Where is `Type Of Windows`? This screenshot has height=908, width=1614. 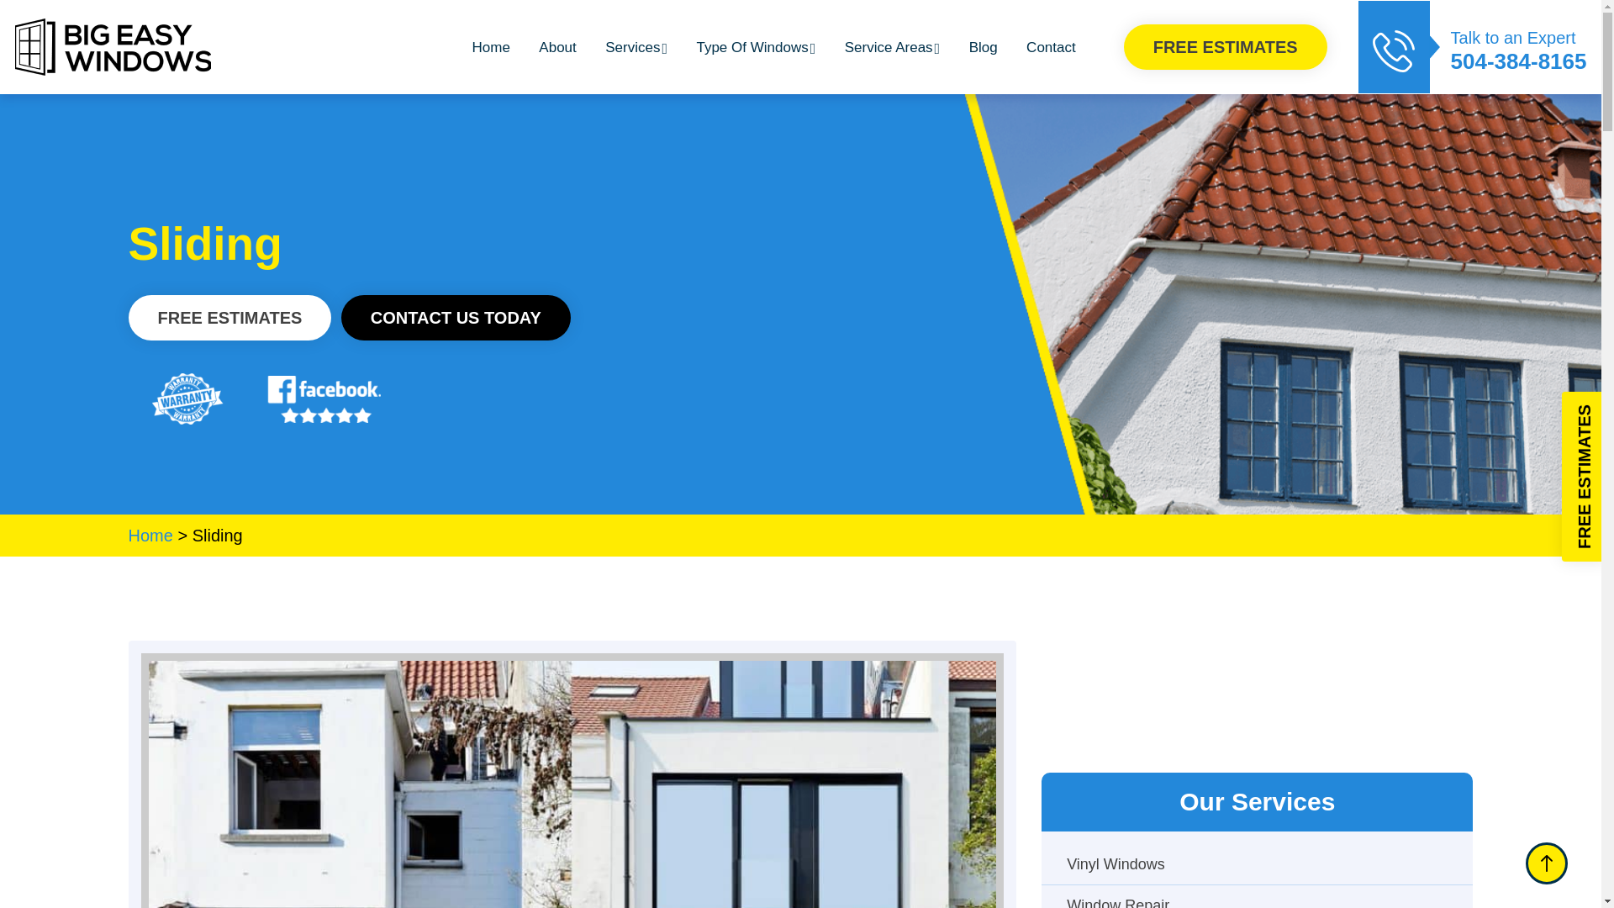
Type Of Windows is located at coordinates (755, 47).